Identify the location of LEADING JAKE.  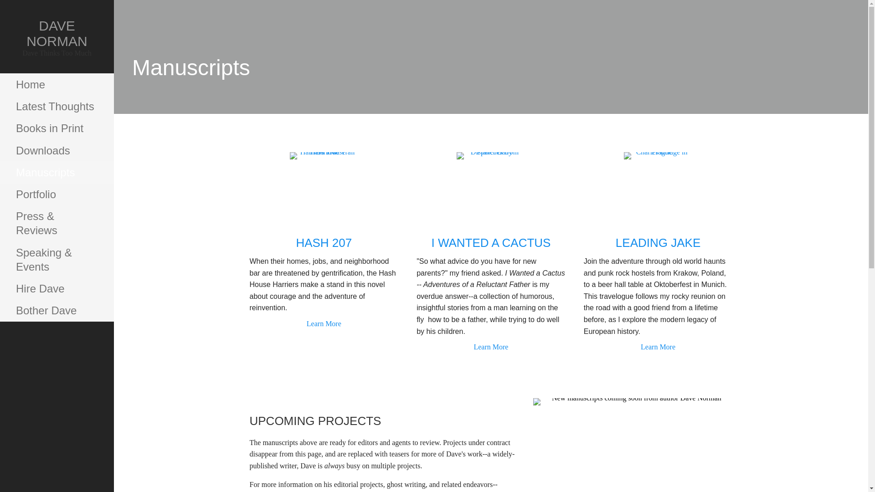
(658, 242).